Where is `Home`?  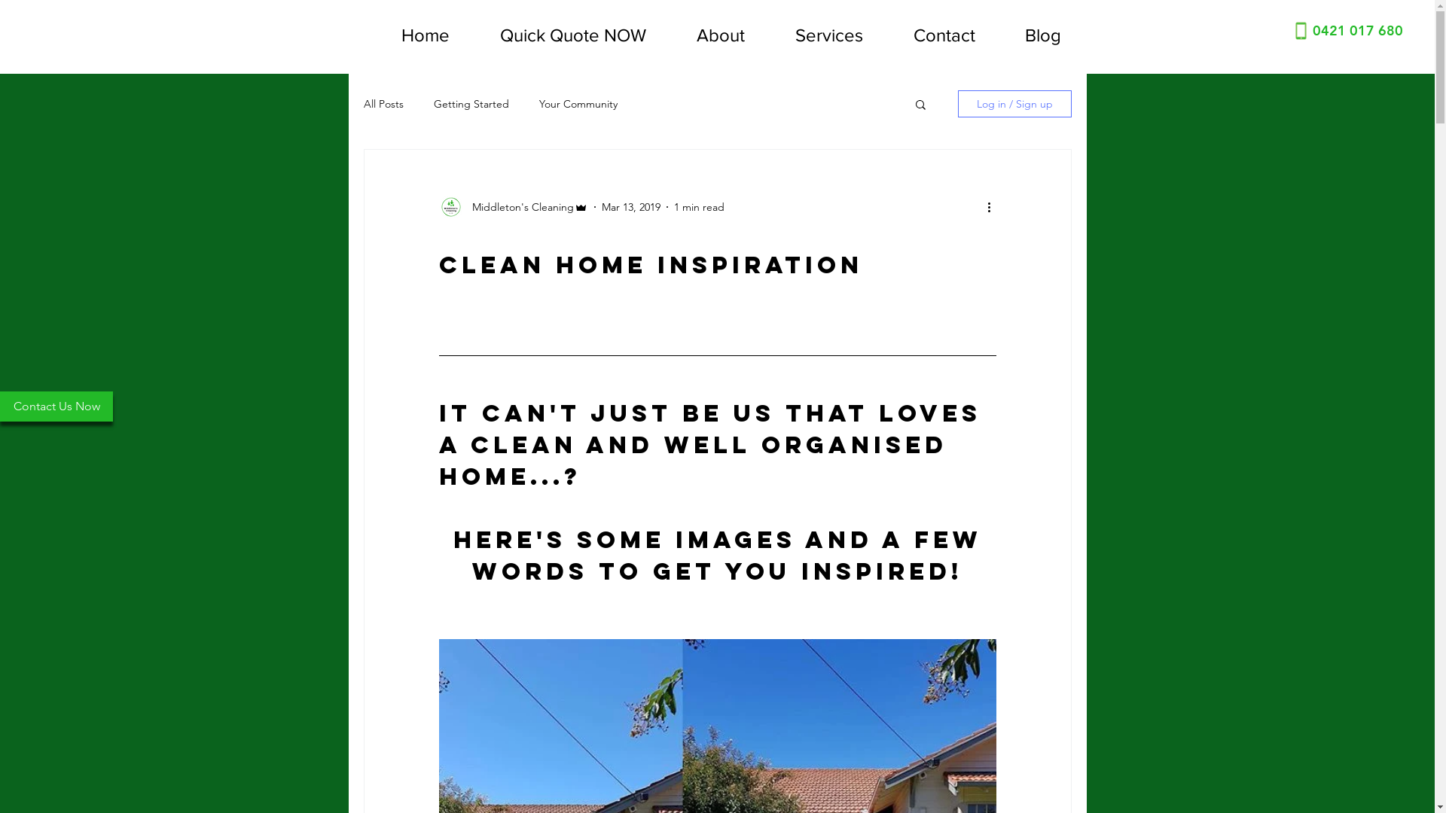 Home is located at coordinates (411, 35).